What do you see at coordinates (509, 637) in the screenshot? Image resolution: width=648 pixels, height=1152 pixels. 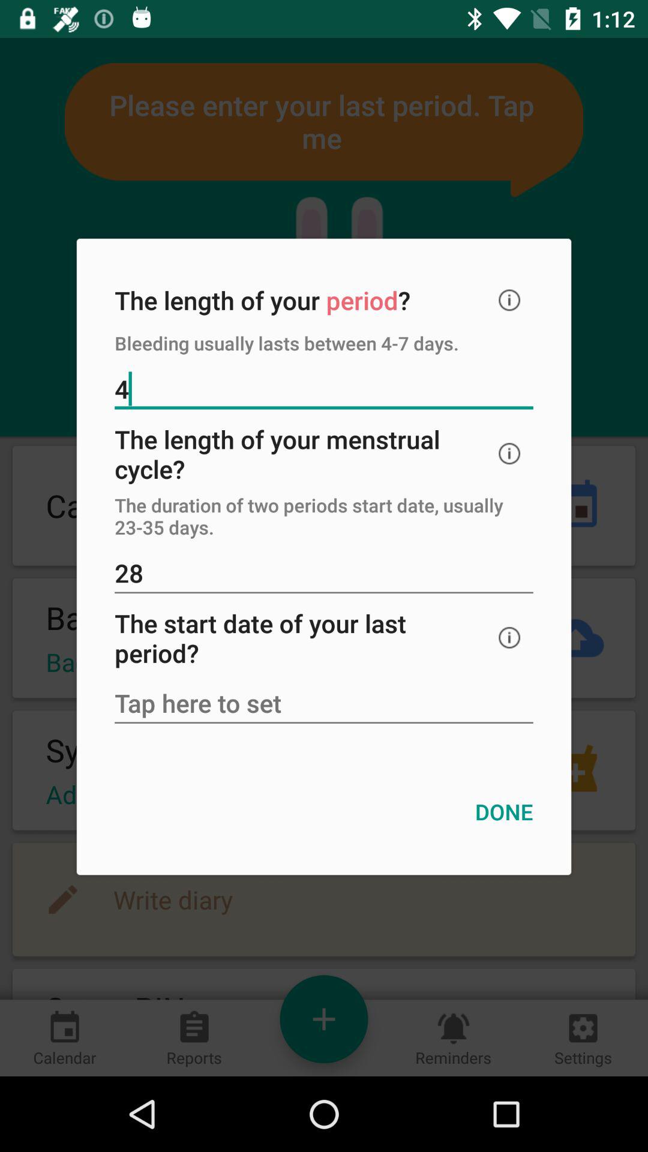 I see `click info option` at bounding box center [509, 637].